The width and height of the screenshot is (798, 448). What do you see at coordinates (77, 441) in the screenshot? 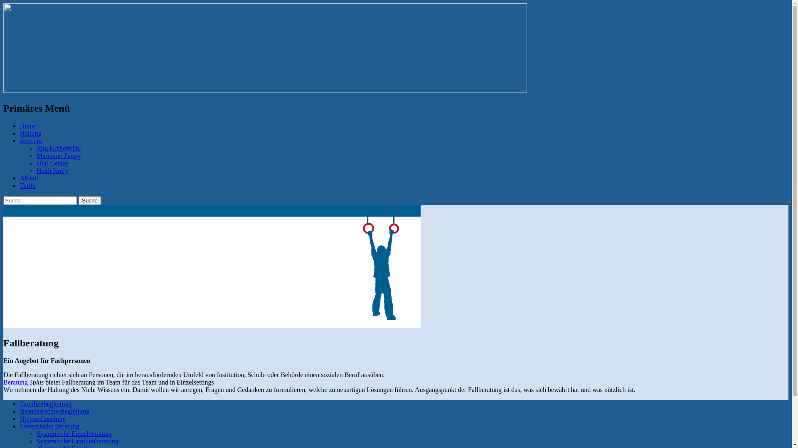
I see `Systemische Familienberatung` at bounding box center [77, 441].